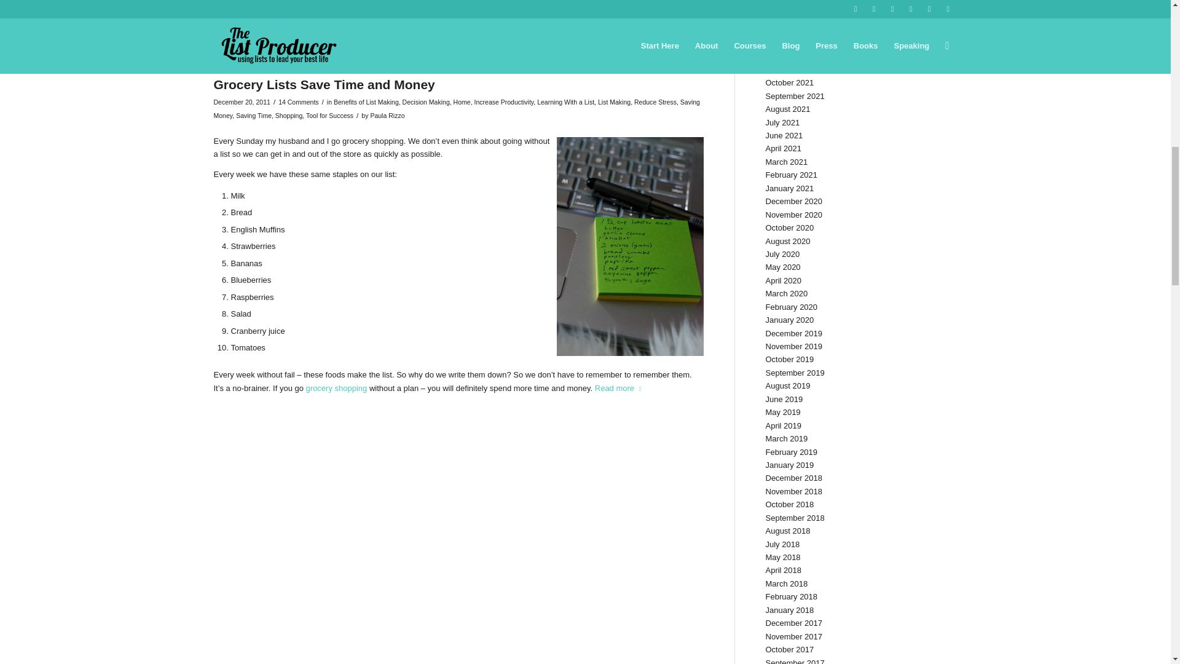  I want to click on 14 Comments, so click(299, 101).